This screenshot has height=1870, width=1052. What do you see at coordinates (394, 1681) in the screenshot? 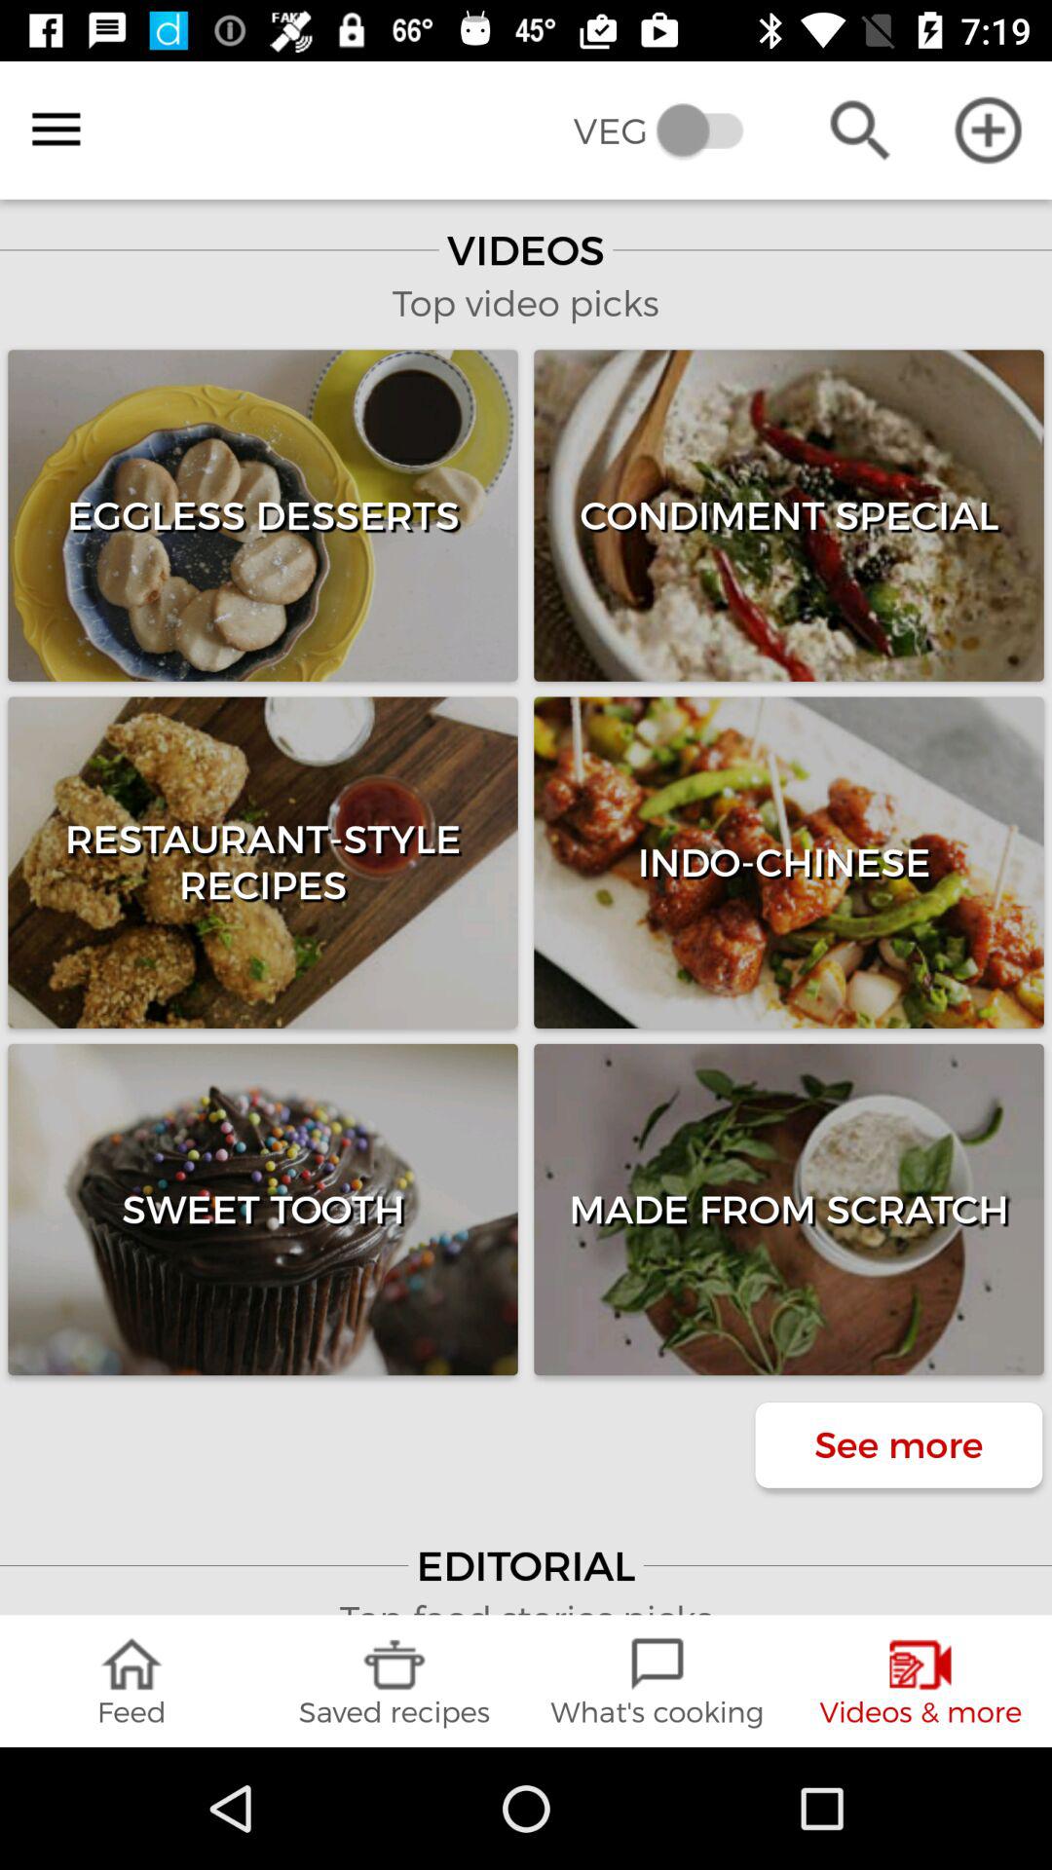
I see `turn off the item to the left of the what's cooking` at bounding box center [394, 1681].